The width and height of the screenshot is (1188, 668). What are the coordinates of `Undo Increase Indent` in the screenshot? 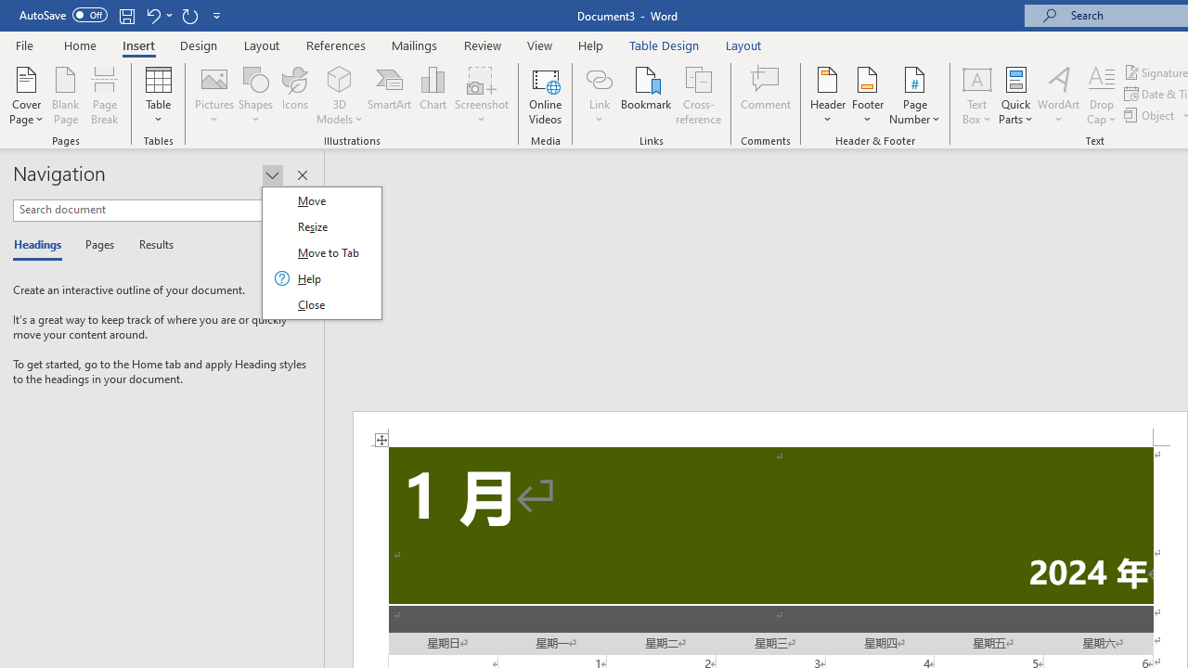 It's located at (152, 15).